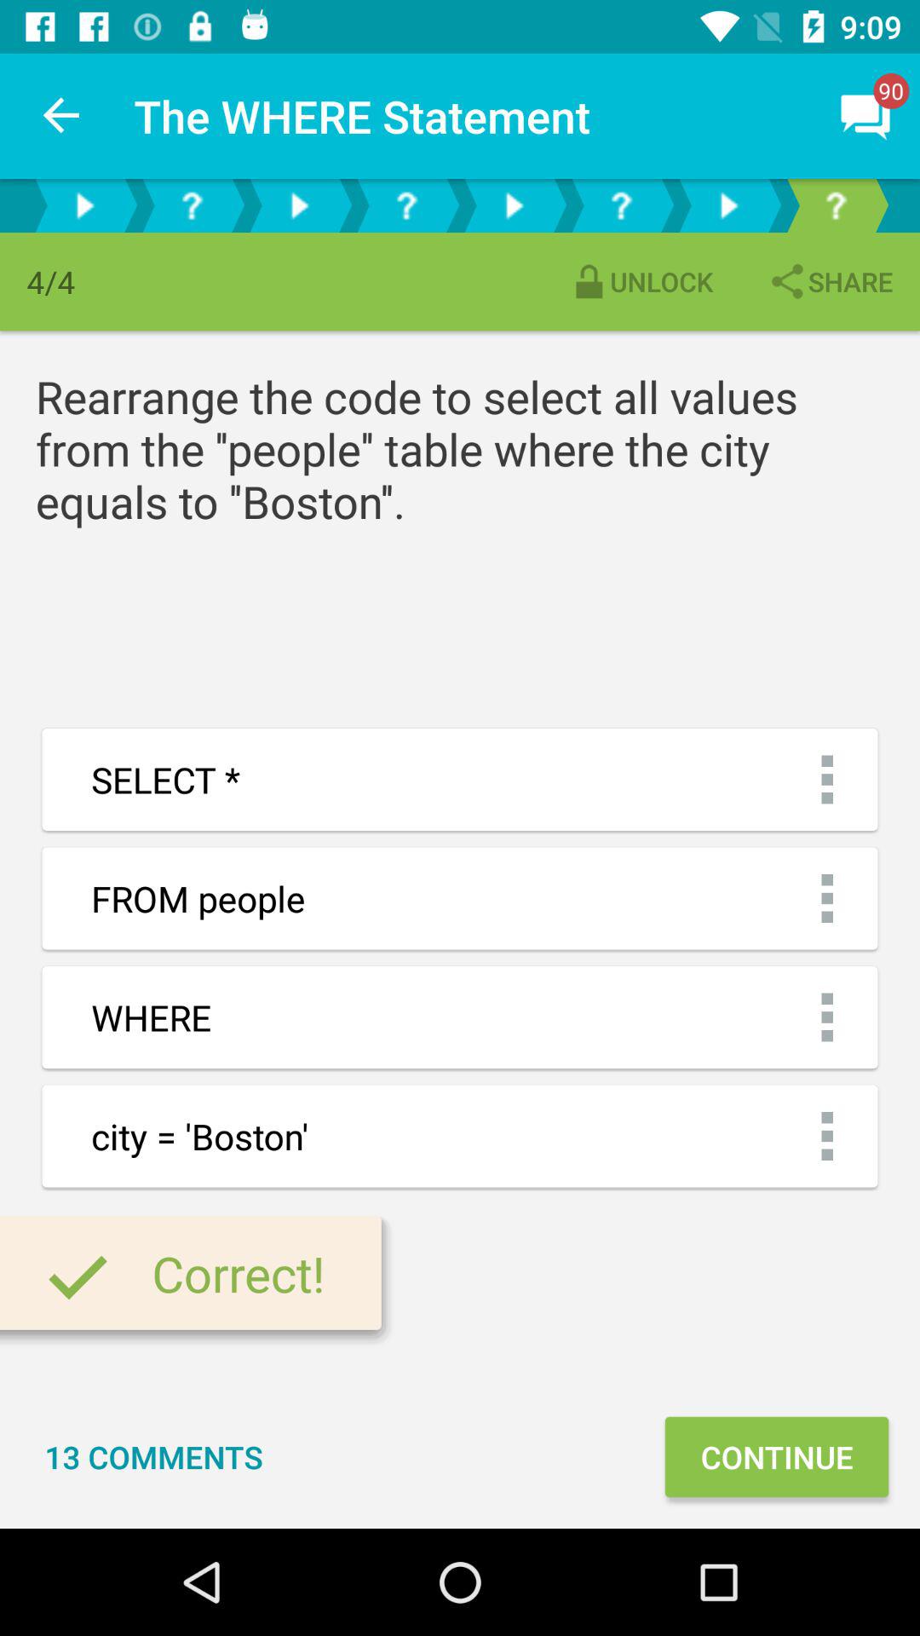  Describe the element at coordinates (62, 116) in the screenshot. I see `press item next to the the where statement icon` at that location.